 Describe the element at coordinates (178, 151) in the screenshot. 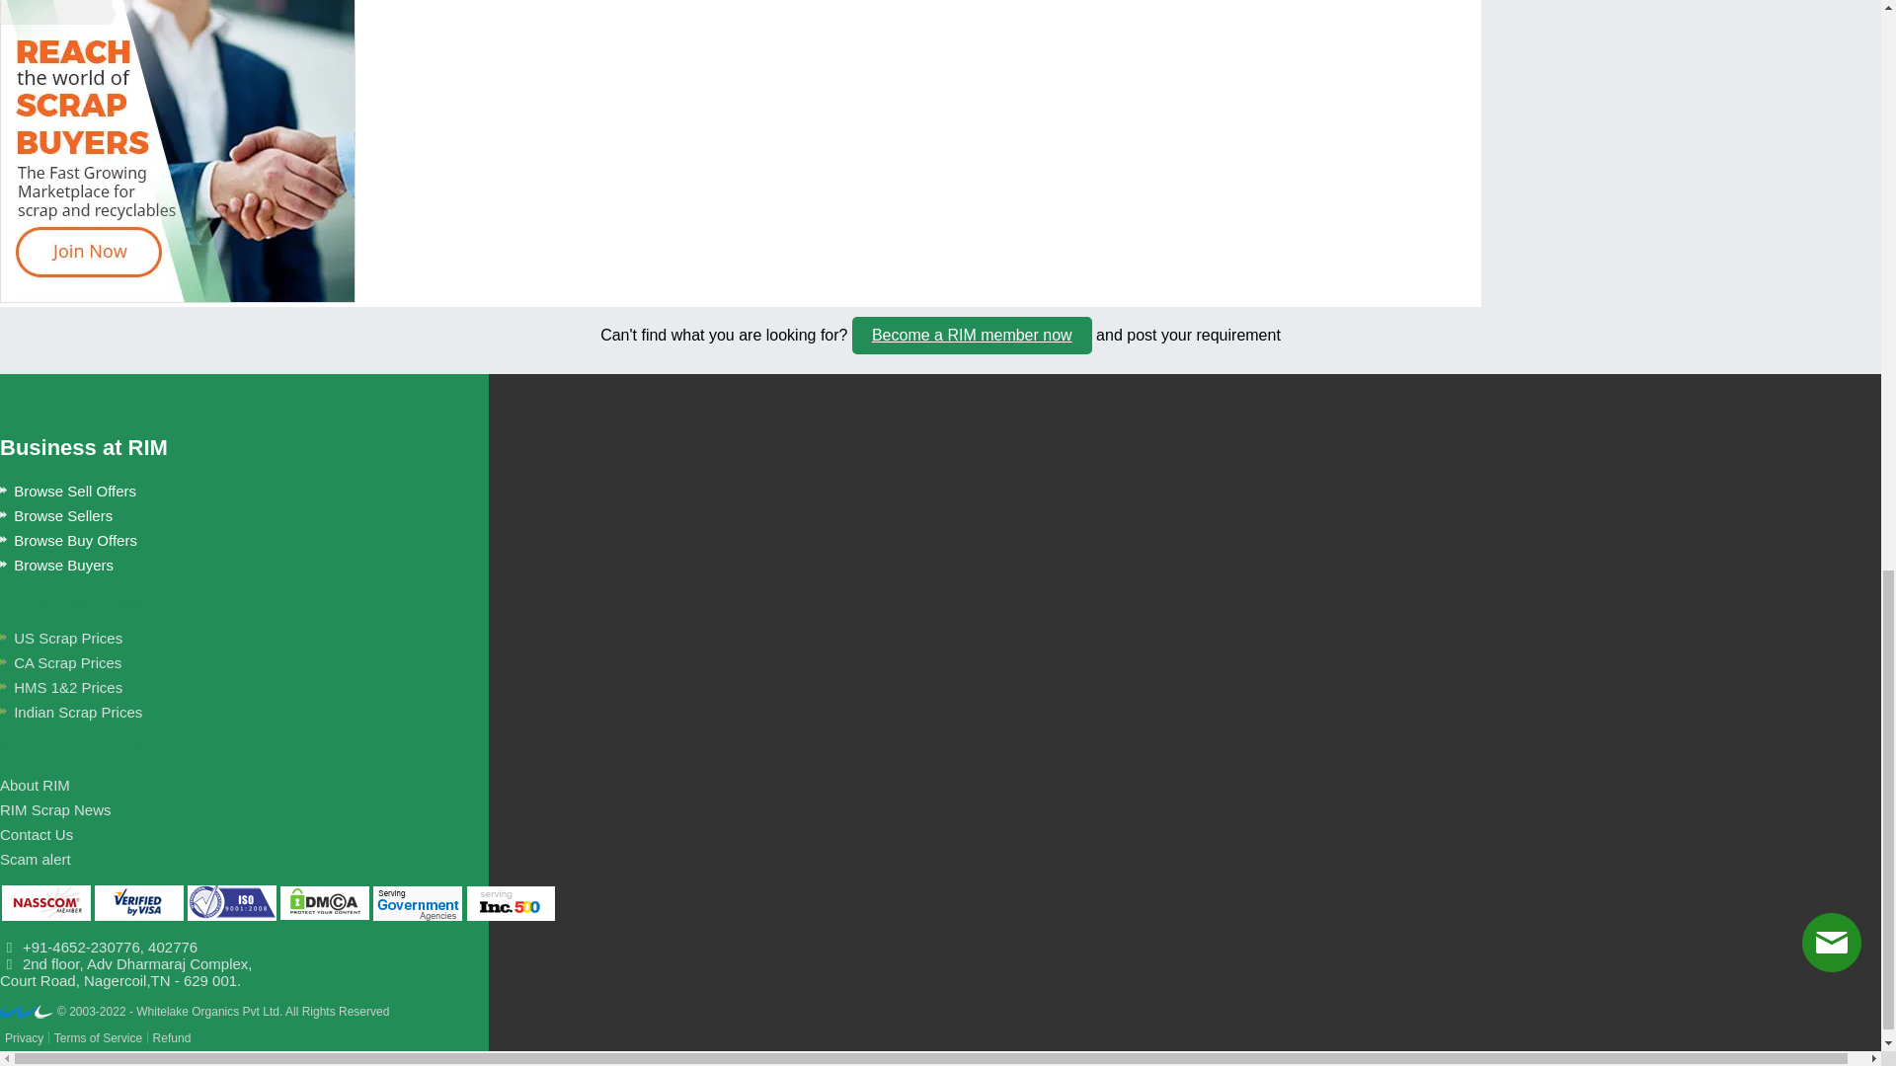

I see `RIM Relaunch Offer - Get Extra 2 Months` at that location.